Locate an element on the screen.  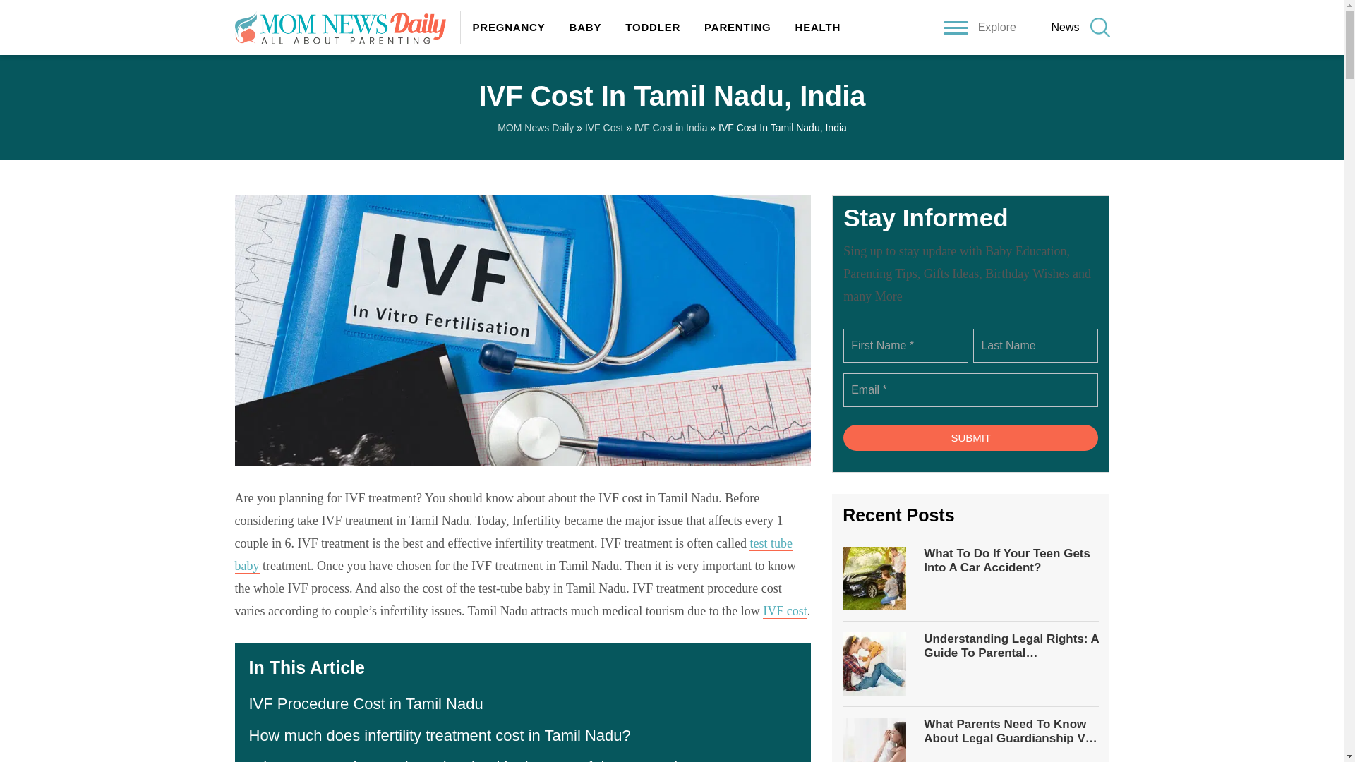
TODDLER is located at coordinates (653, 27).